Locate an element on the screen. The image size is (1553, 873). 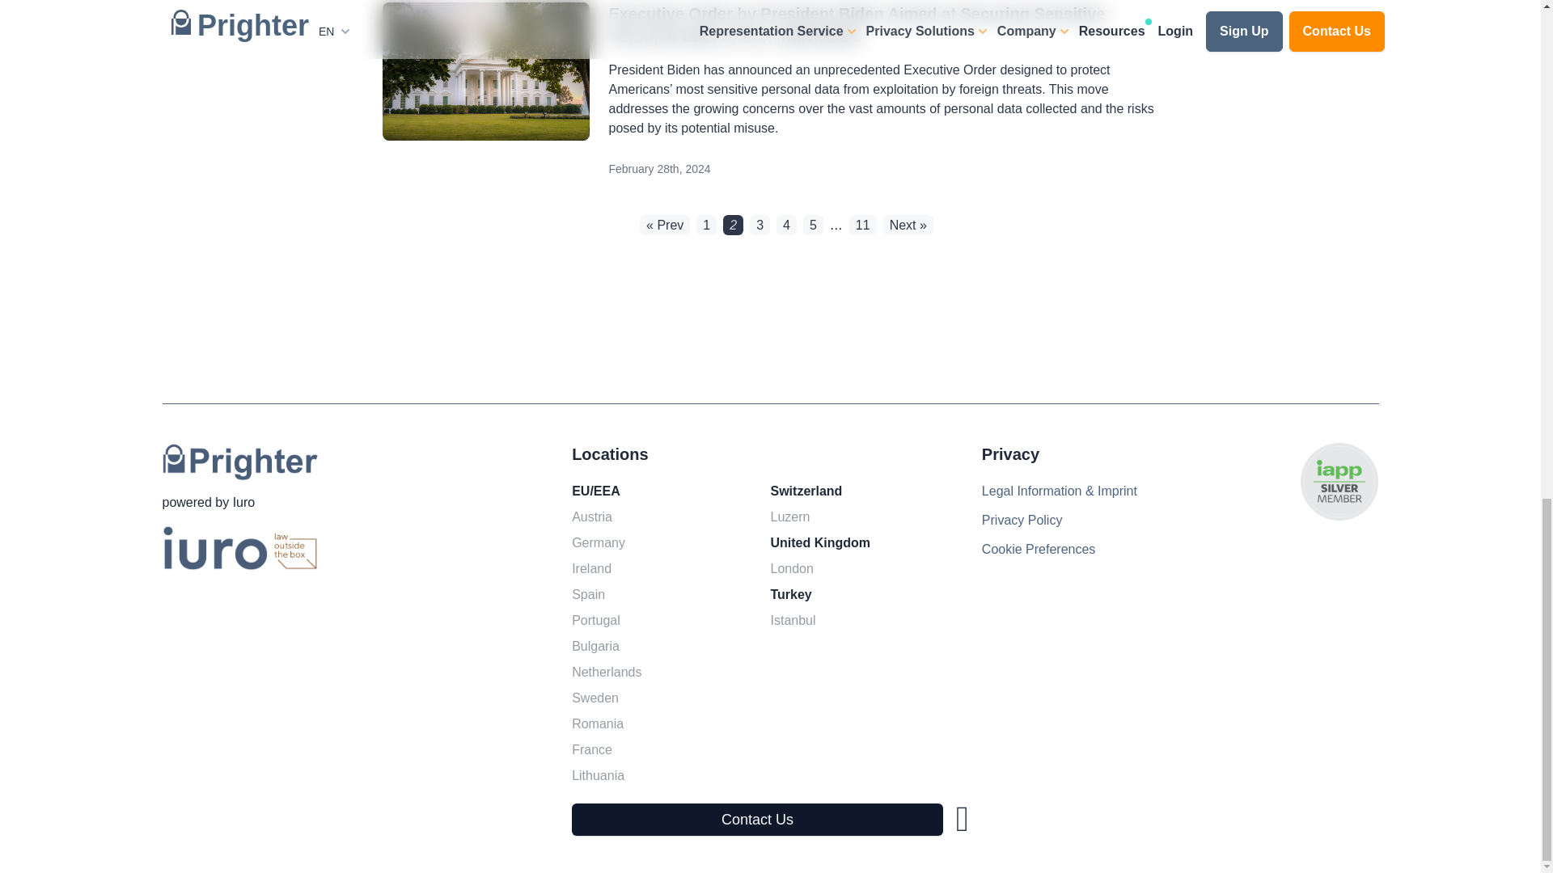
4 is located at coordinates (786, 225).